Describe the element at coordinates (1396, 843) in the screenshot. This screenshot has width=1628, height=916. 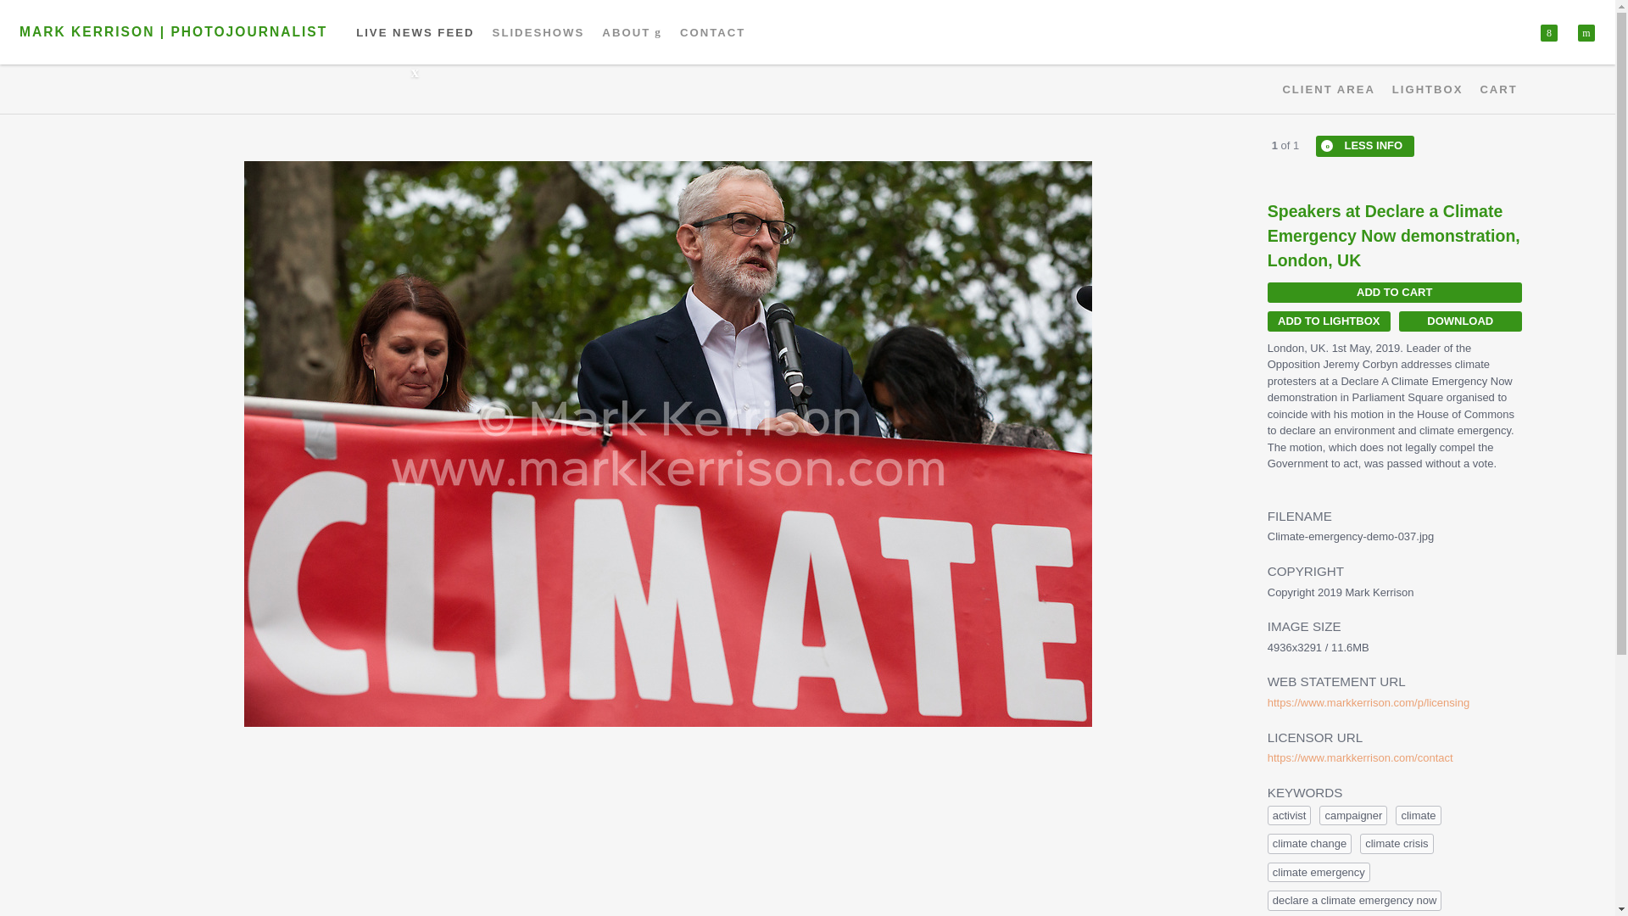
I see `climate crisis` at that location.